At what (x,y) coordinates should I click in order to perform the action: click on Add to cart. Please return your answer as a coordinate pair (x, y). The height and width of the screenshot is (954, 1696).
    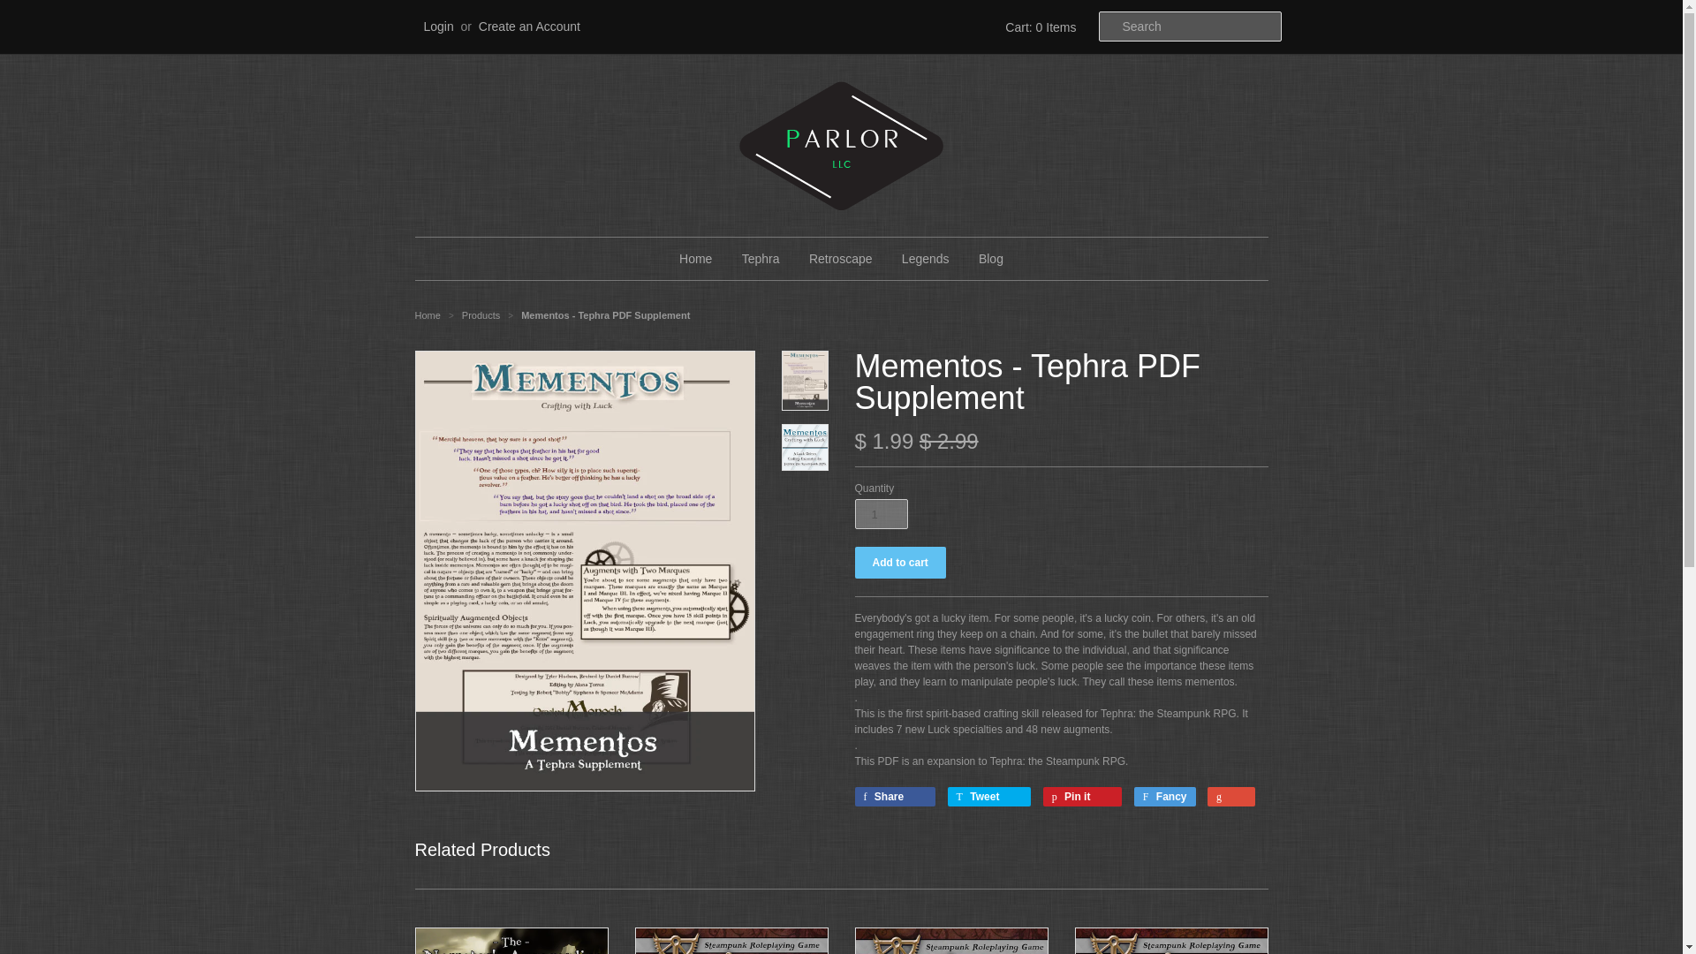
    Looking at the image, I should click on (900, 562).